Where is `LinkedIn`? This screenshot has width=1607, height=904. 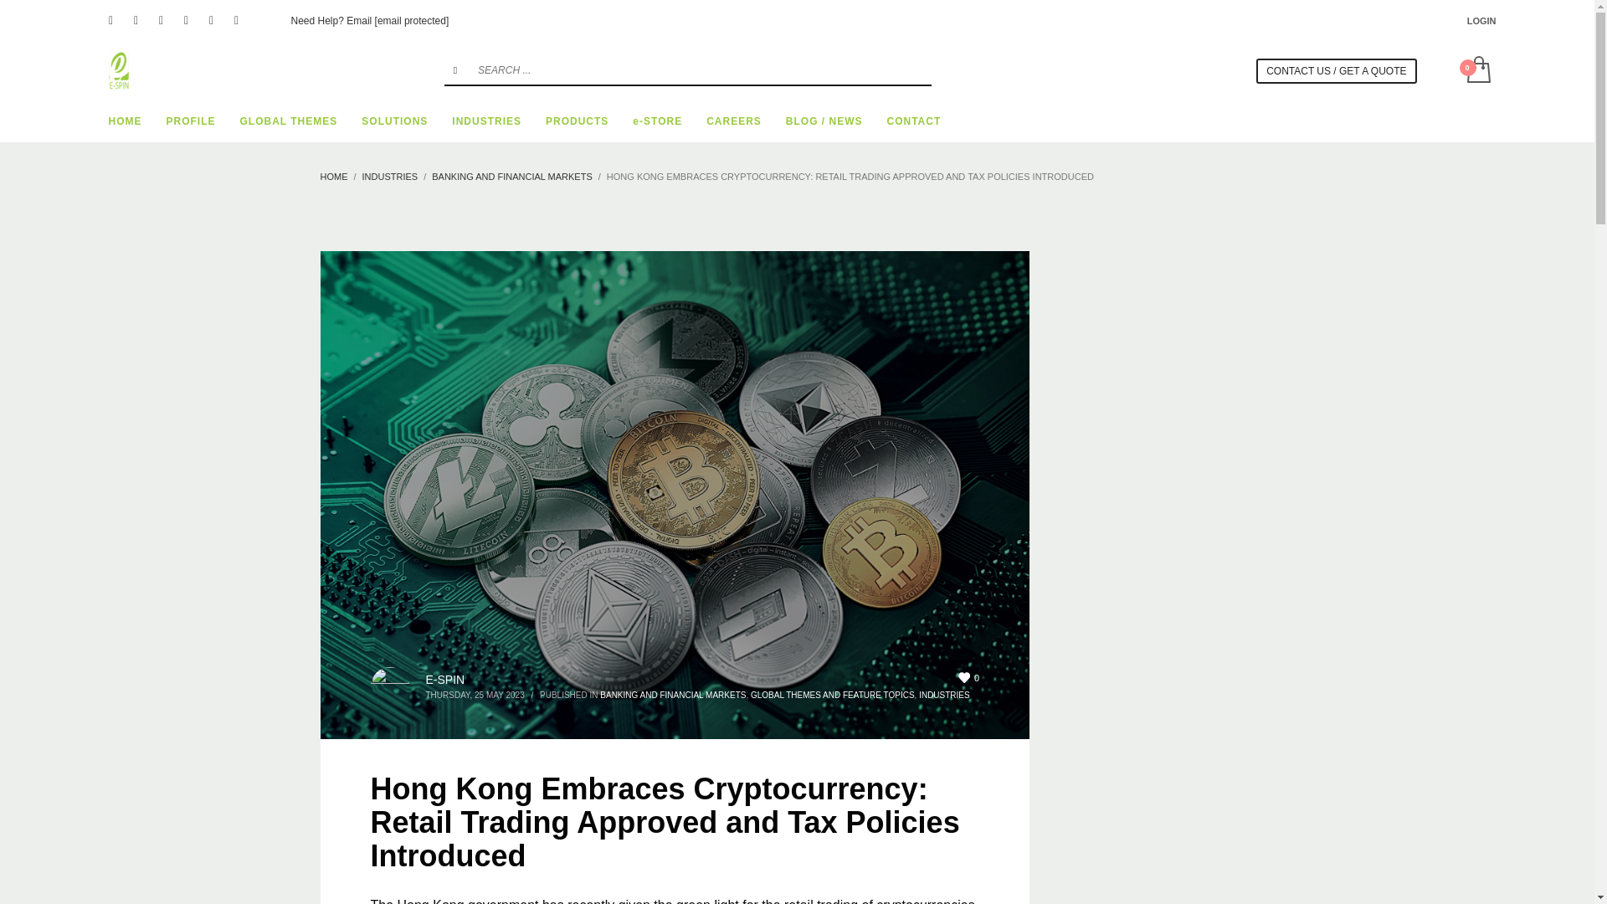
LinkedIn is located at coordinates (186, 20).